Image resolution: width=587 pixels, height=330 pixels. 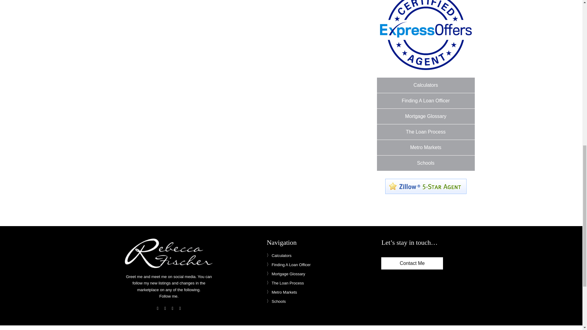 I want to click on Finding A Loan Officer, so click(x=288, y=265).